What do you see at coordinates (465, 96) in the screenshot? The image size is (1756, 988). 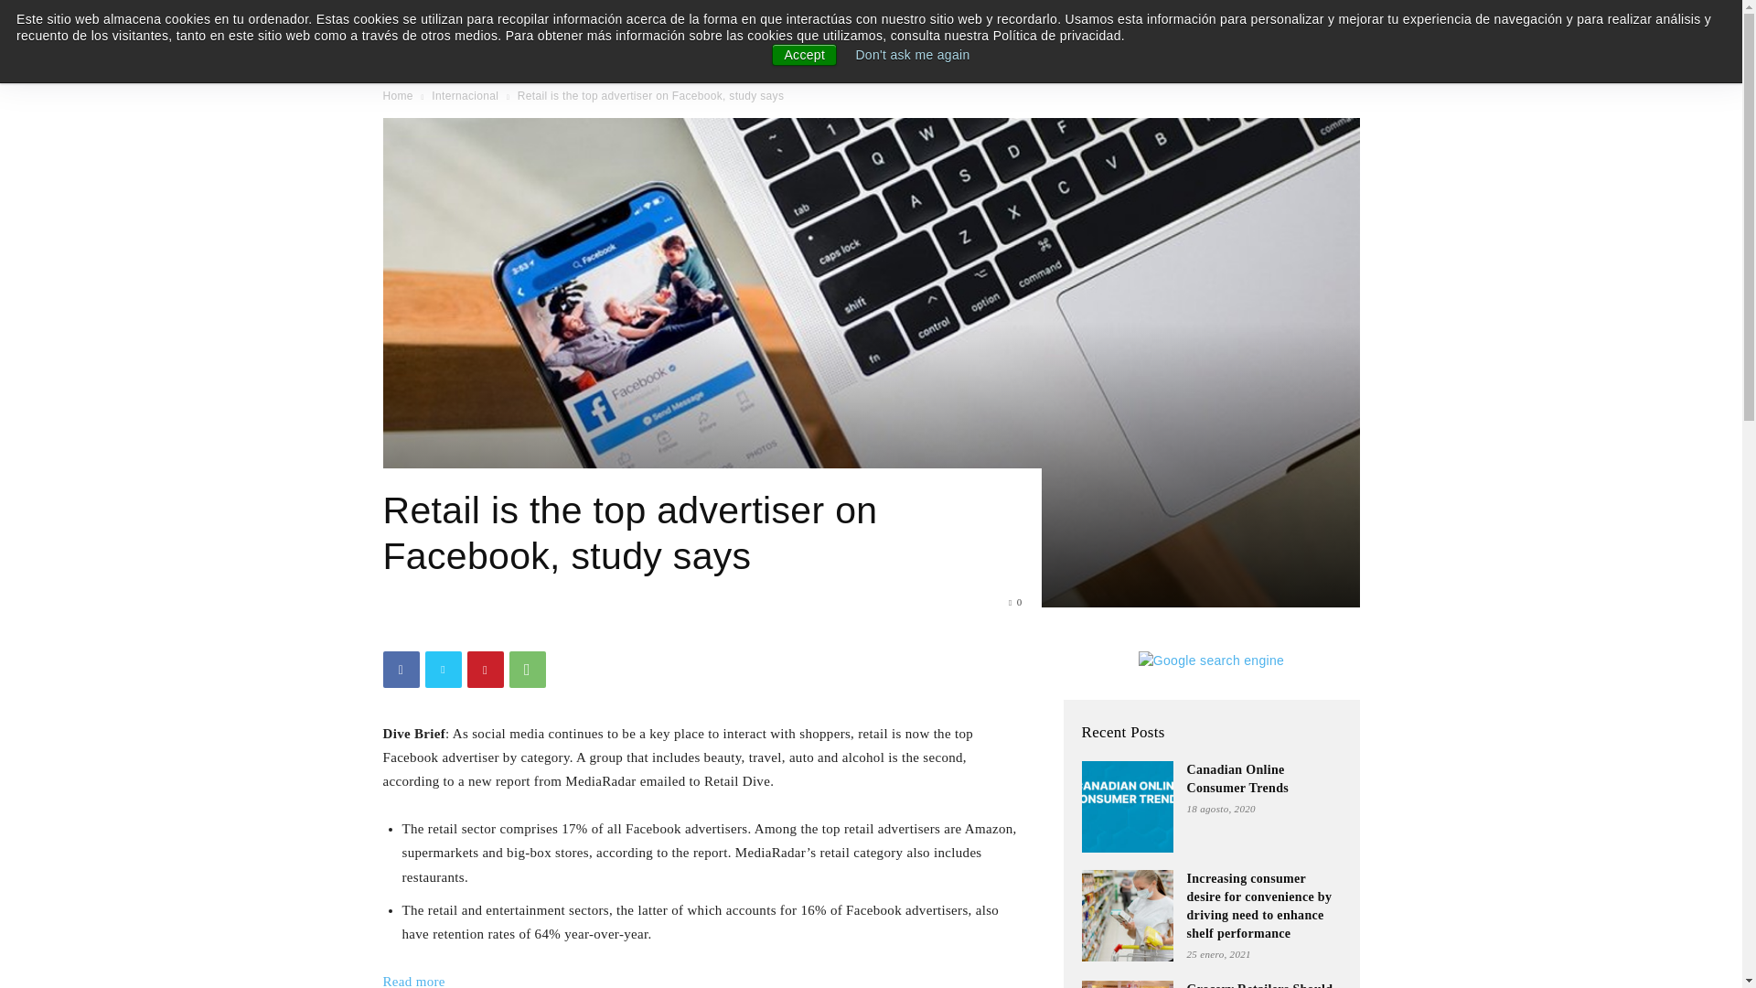 I see `View all posts in Internacional` at bounding box center [465, 96].